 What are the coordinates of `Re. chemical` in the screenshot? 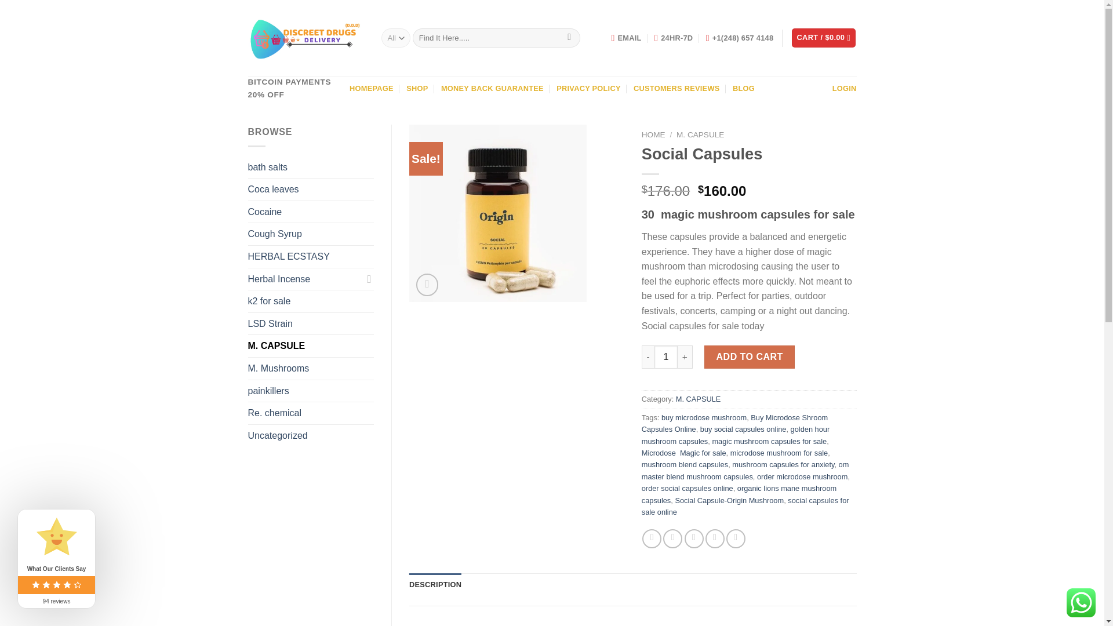 It's located at (311, 413).